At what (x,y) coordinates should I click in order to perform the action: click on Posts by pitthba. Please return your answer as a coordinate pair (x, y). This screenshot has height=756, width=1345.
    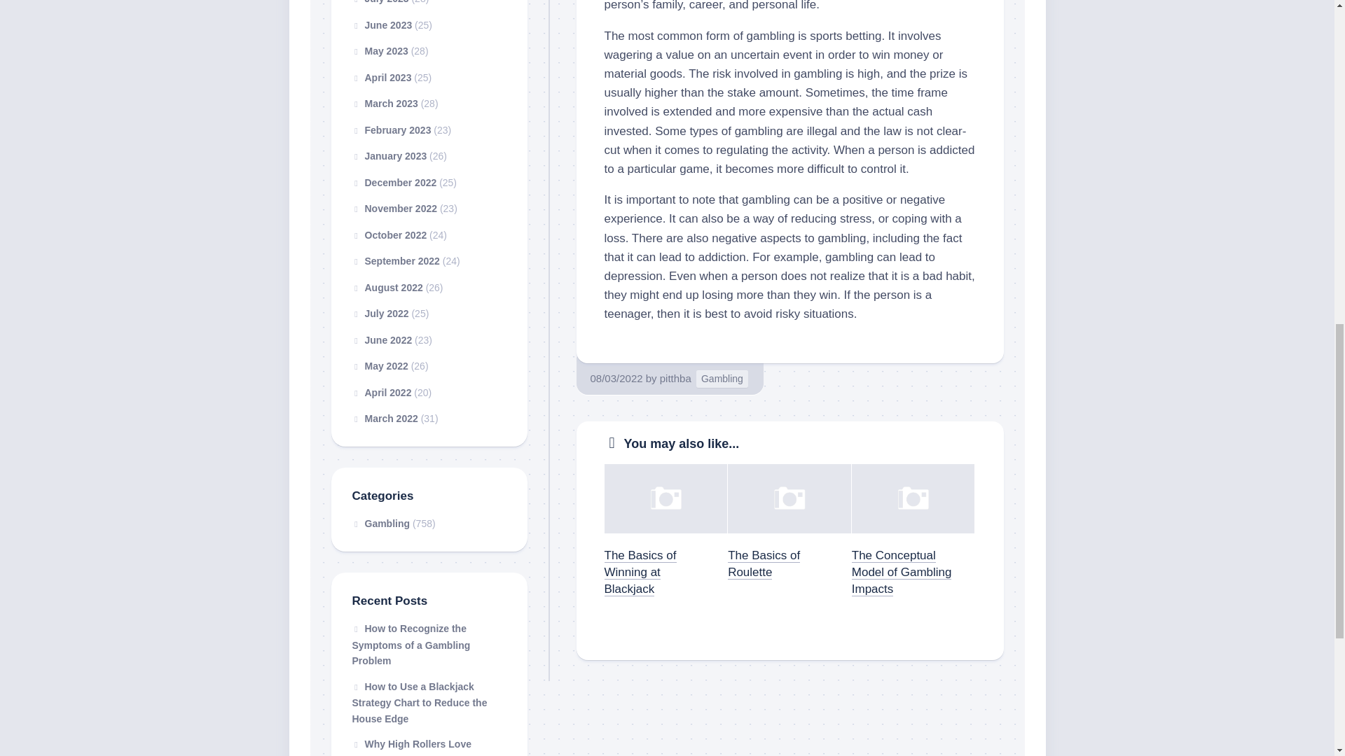
    Looking at the image, I should click on (675, 378).